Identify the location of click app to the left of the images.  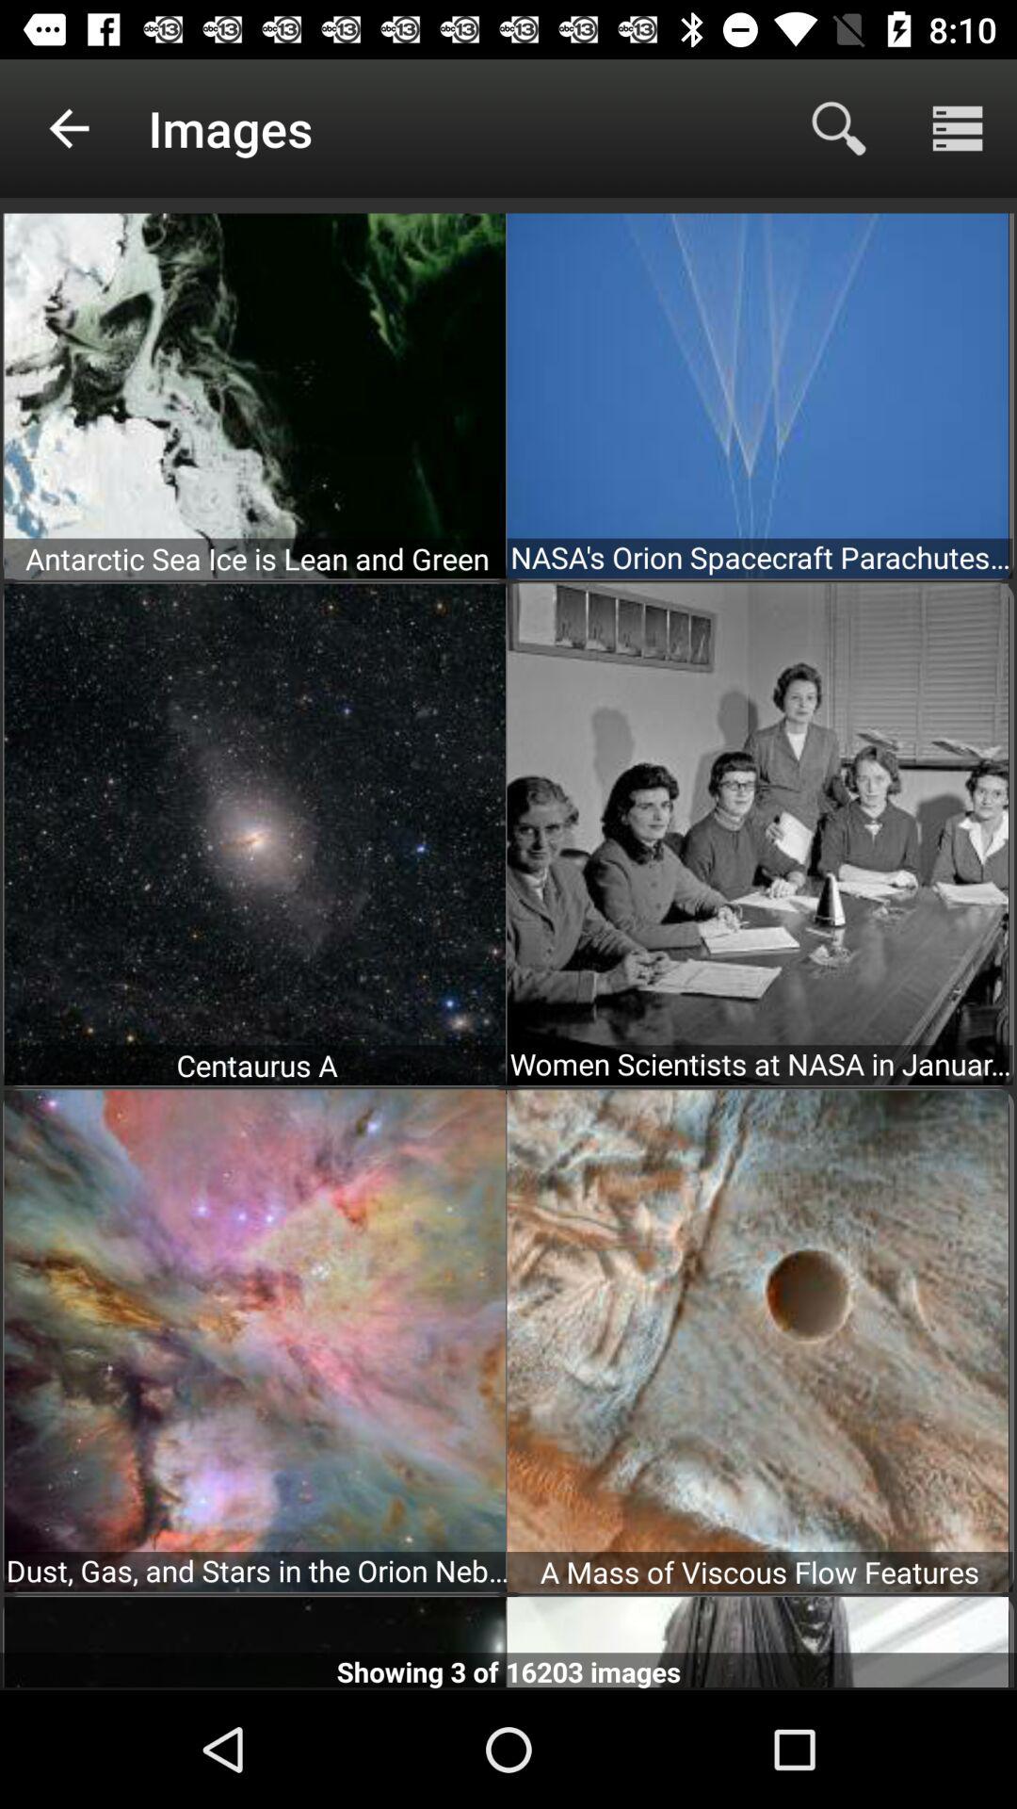
(69, 128).